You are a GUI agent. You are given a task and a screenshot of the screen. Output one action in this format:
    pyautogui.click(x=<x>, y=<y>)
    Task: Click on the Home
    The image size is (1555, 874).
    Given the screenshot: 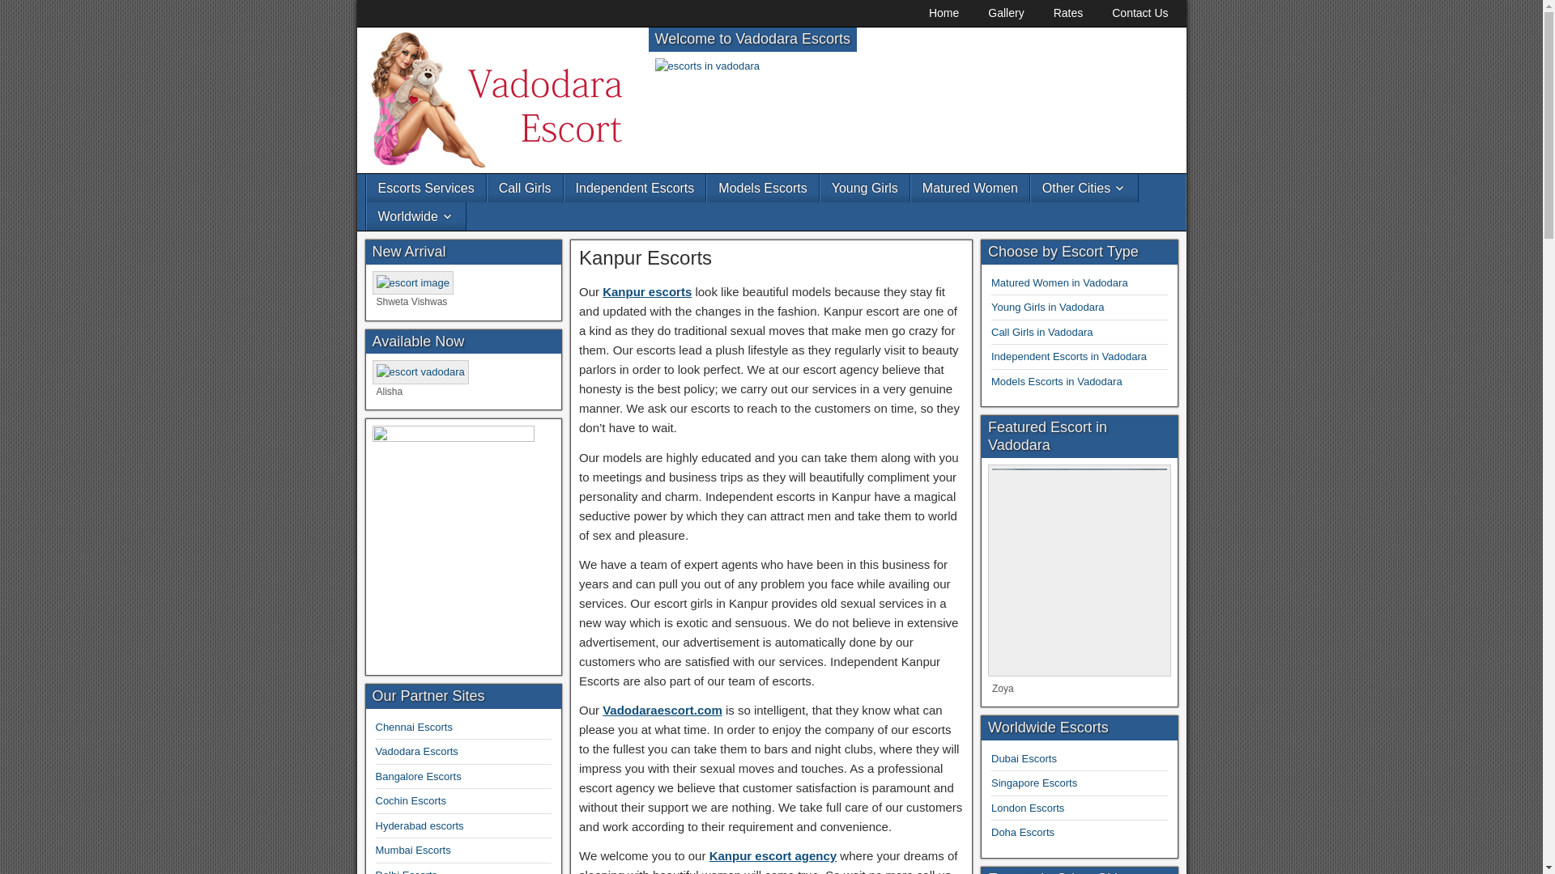 What is the action you would take?
    pyautogui.click(x=943, y=13)
    